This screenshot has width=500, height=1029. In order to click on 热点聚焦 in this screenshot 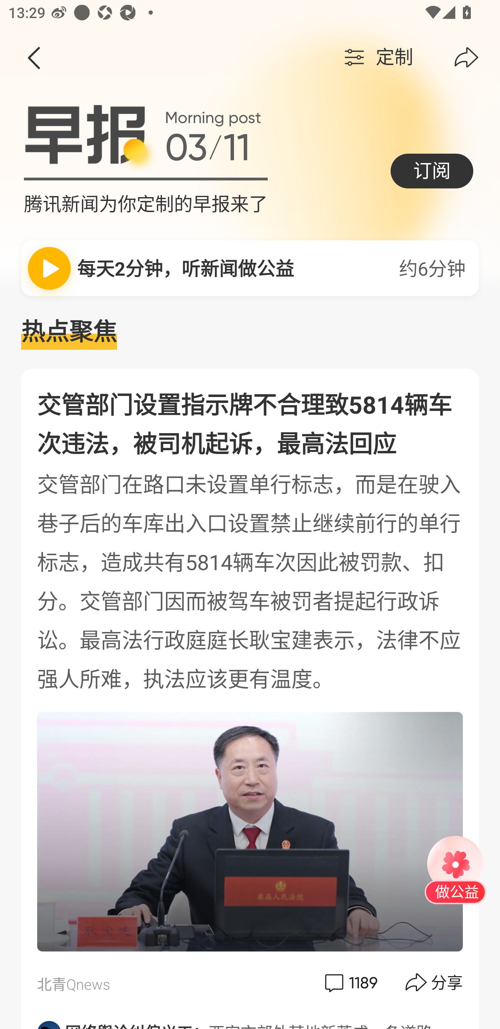, I will do `click(250, 332)`.